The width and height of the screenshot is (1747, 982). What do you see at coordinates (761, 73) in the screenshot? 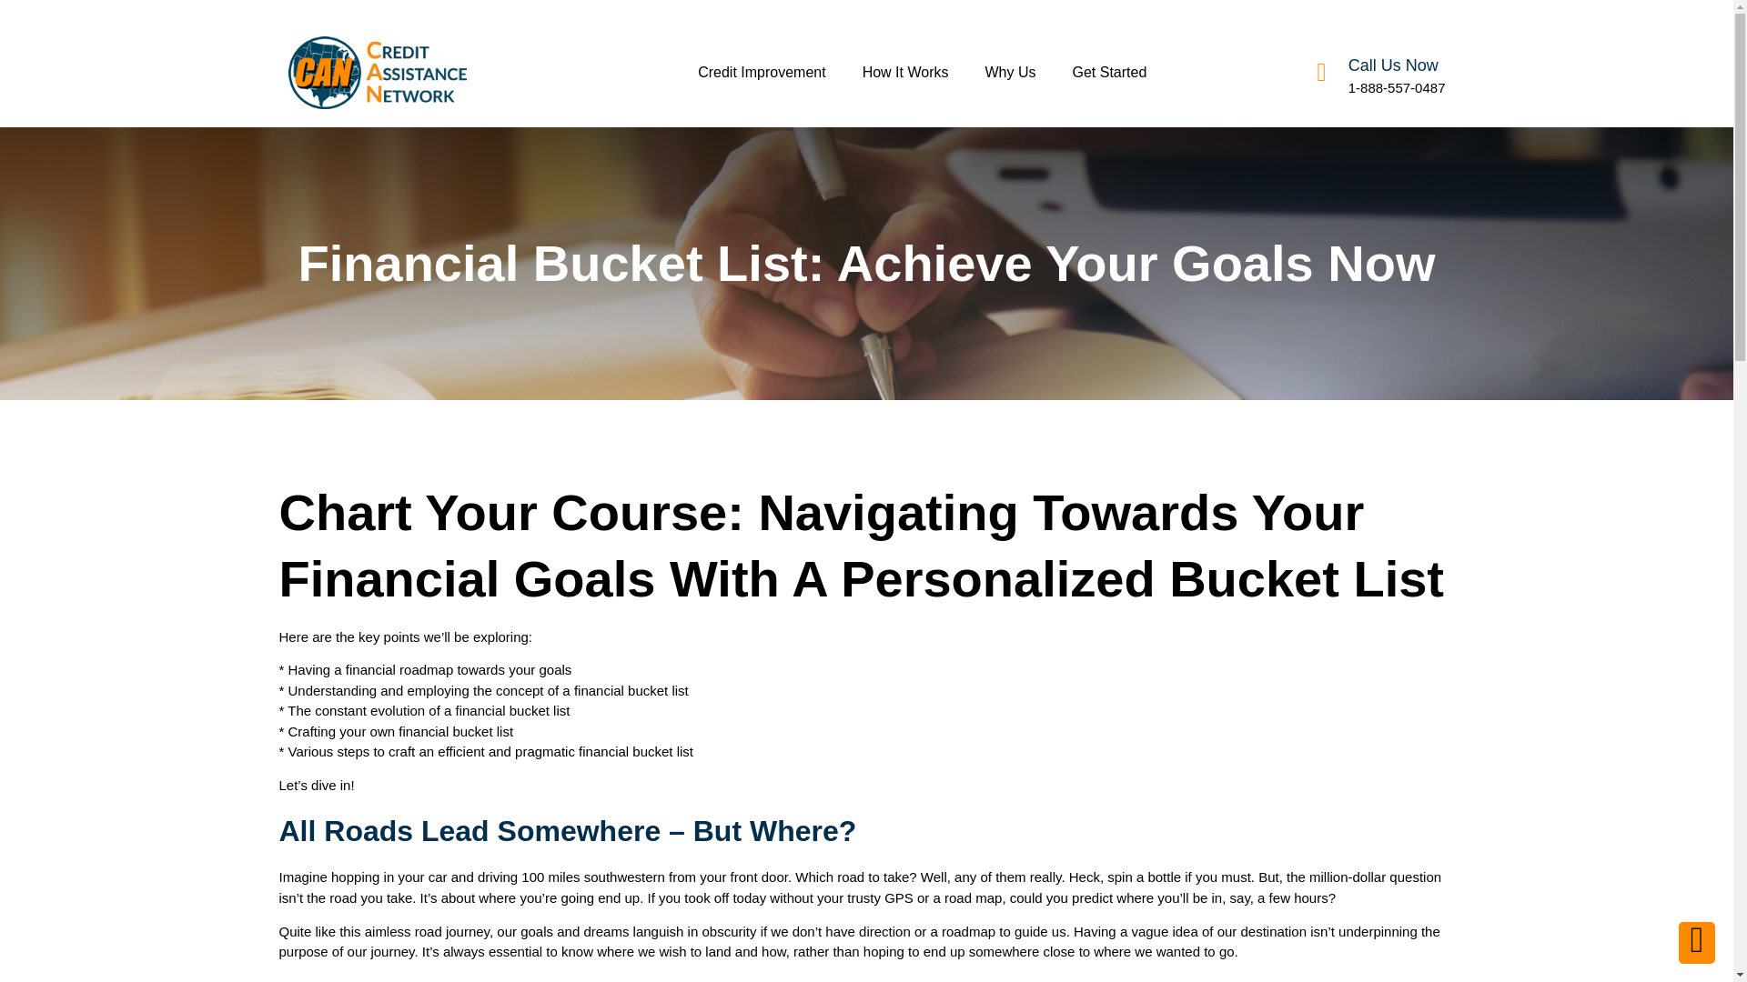
I see `Credit Improvement` at bounding box center [761, 73].